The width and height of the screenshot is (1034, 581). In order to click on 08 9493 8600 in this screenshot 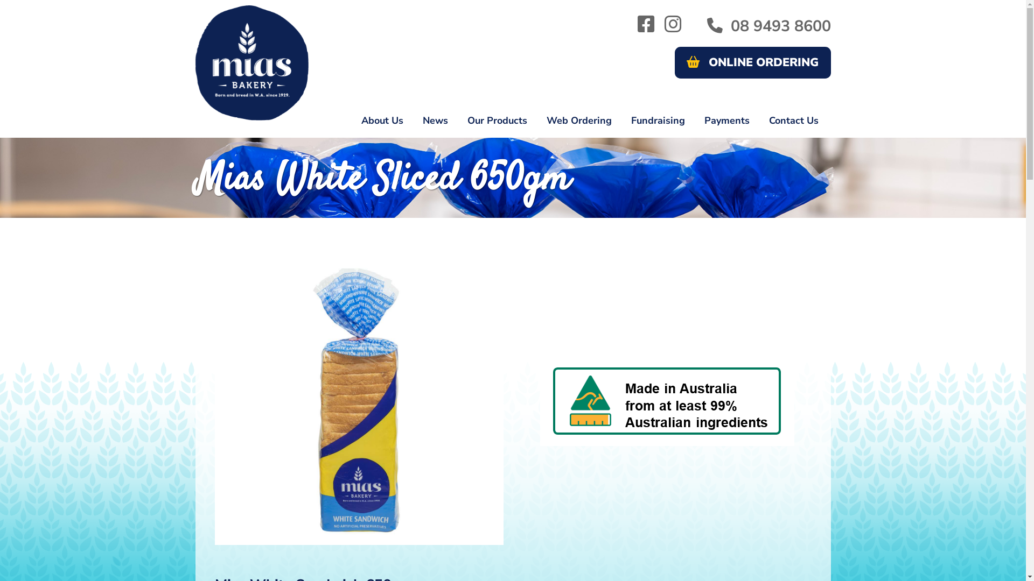, I will do `click(769, 27)`.